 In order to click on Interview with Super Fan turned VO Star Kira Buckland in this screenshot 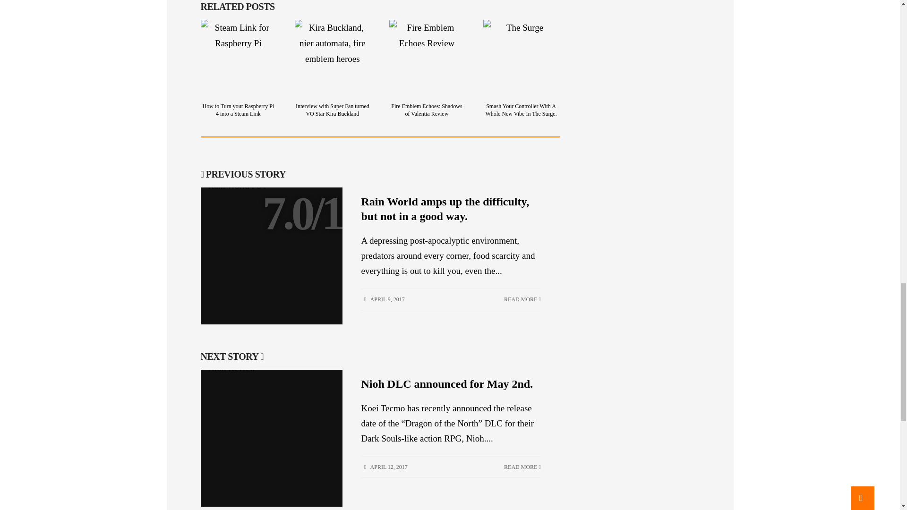, I will do `click(333, 58)`.